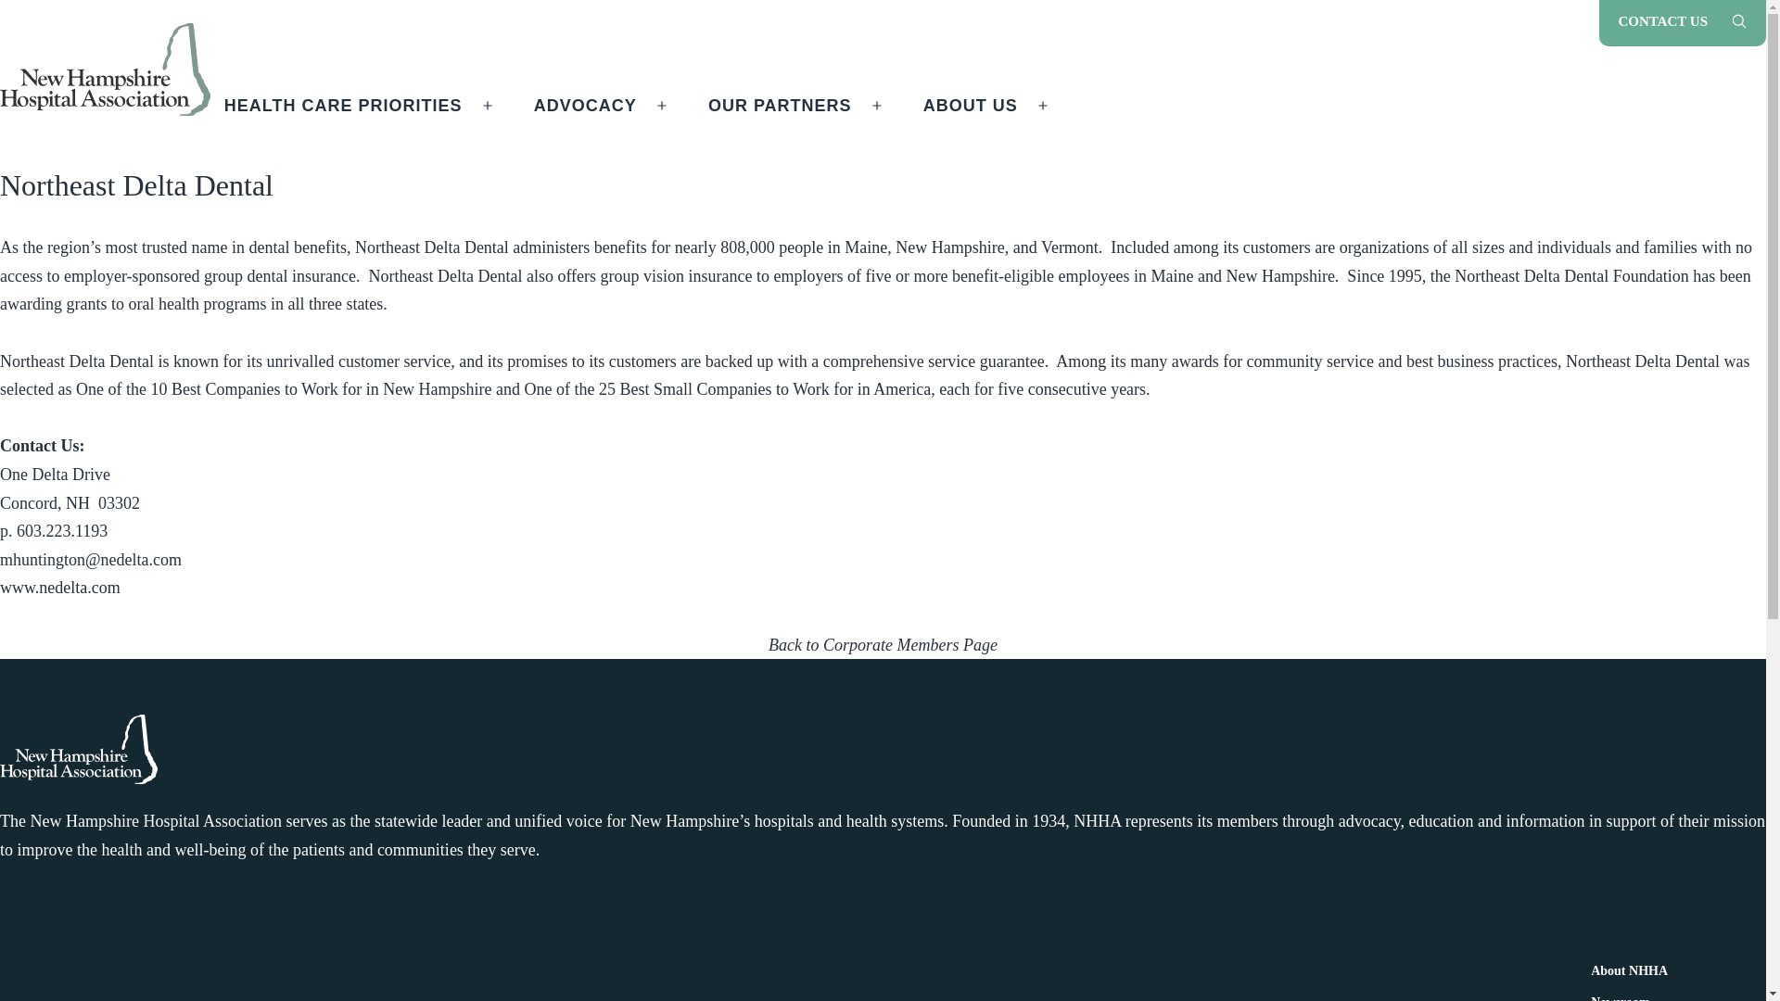 The width and height of the screenshot is (1780, 1001). Describe the element at coordinates (876, 106) in the screenshot. I see `Open menu` at that location.